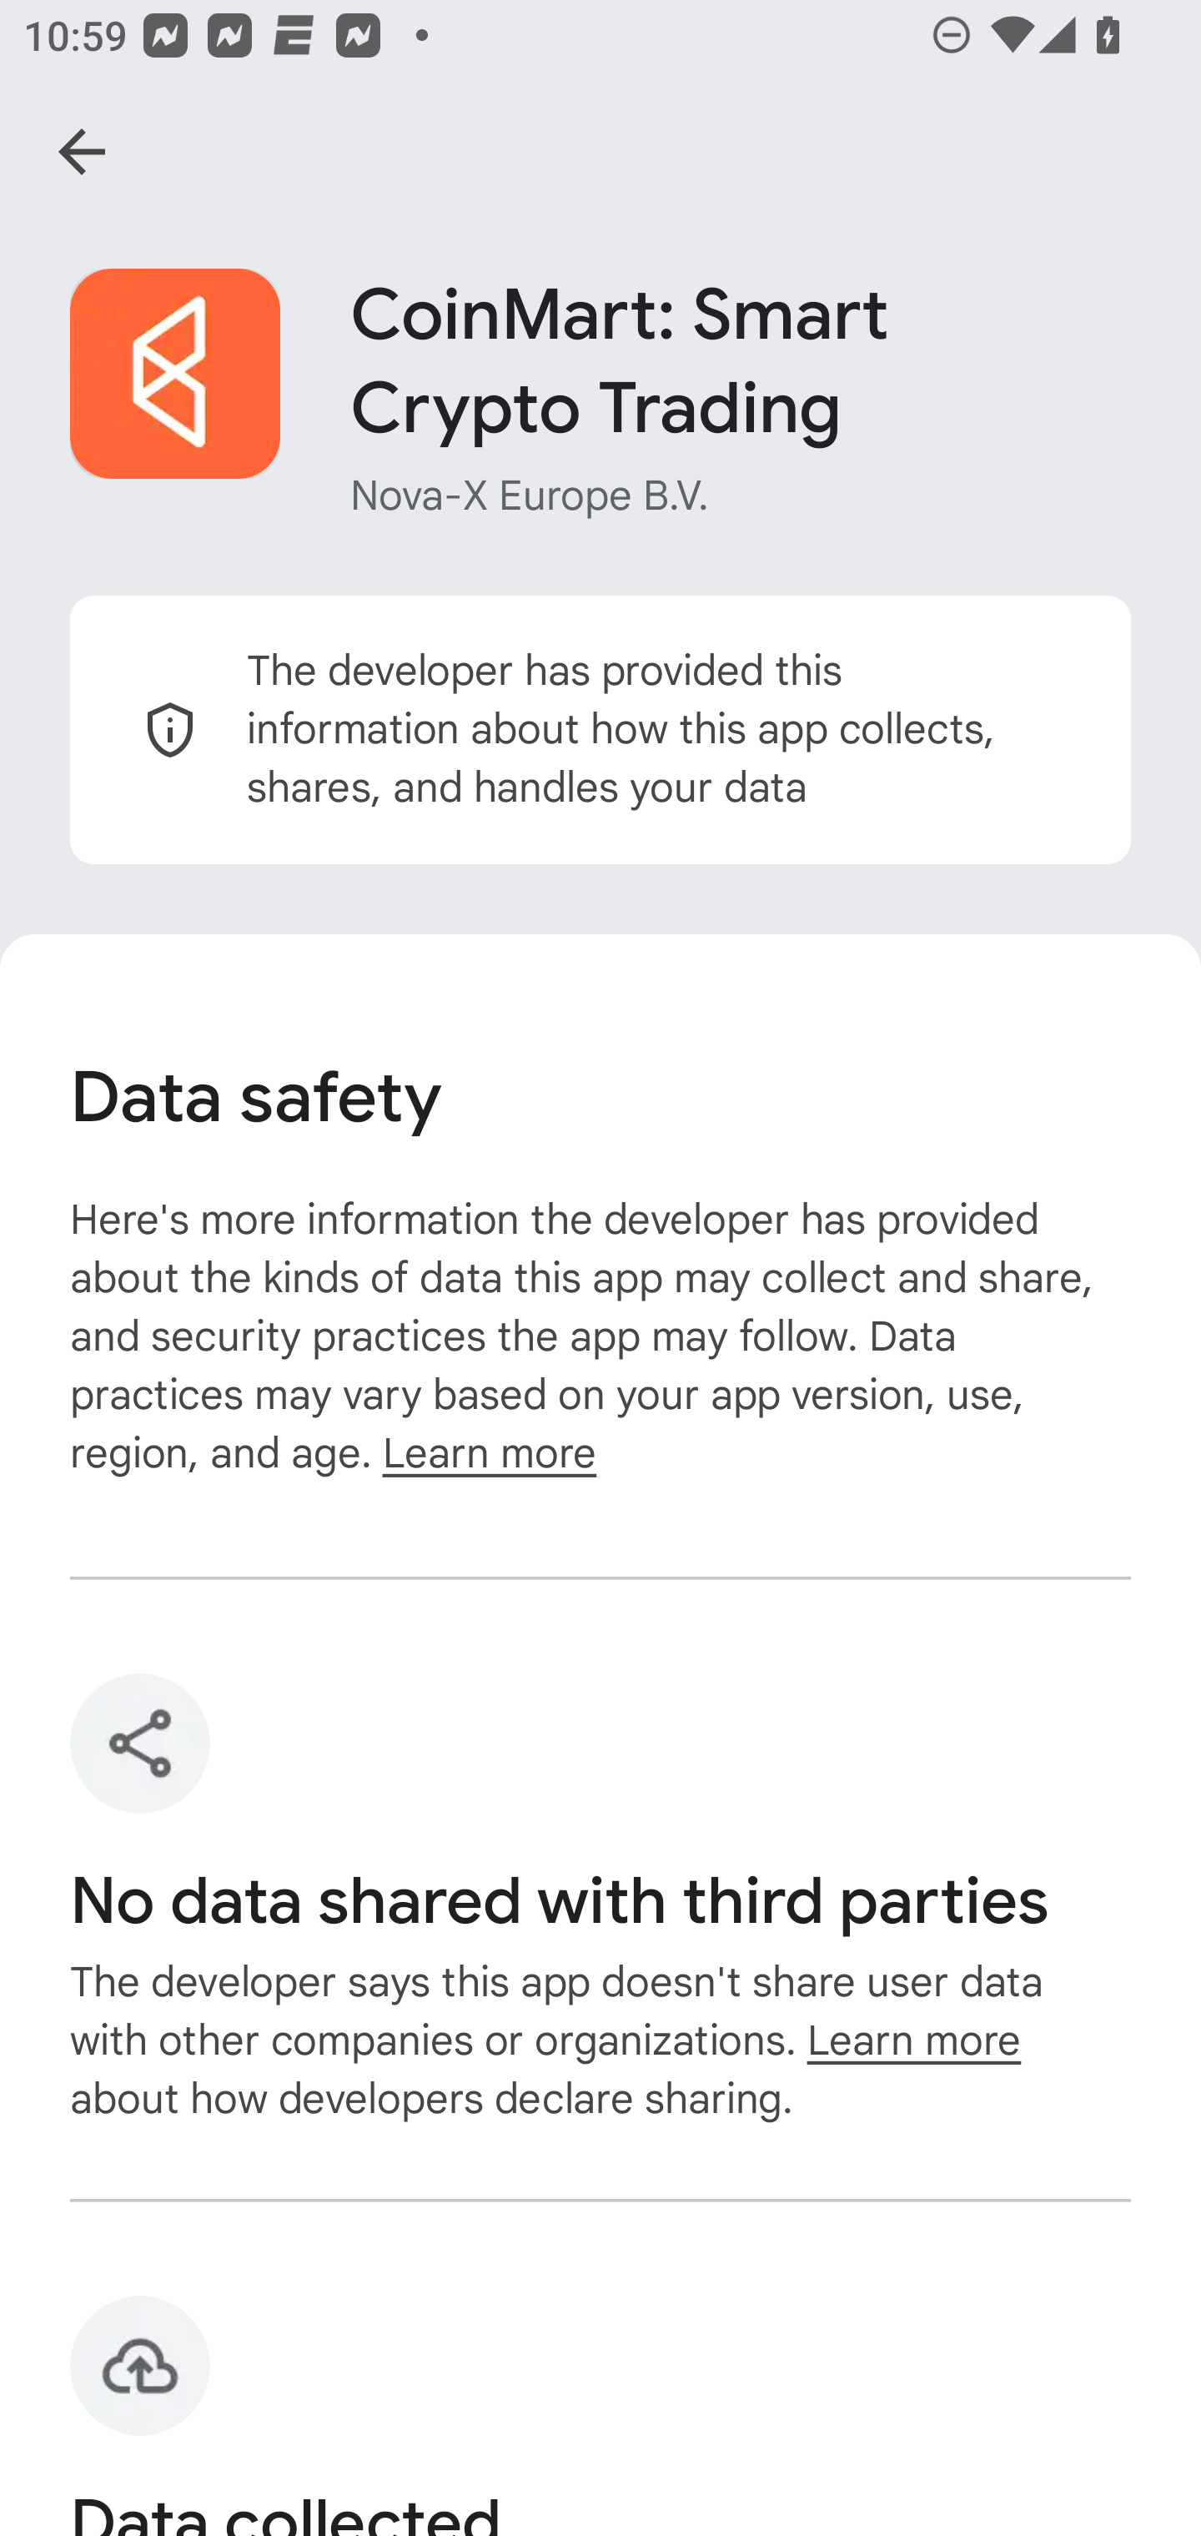  What do you see at coordinates (82, 152) in the screenshot?
I see `Navigate up` at bounding box center [82, 152].